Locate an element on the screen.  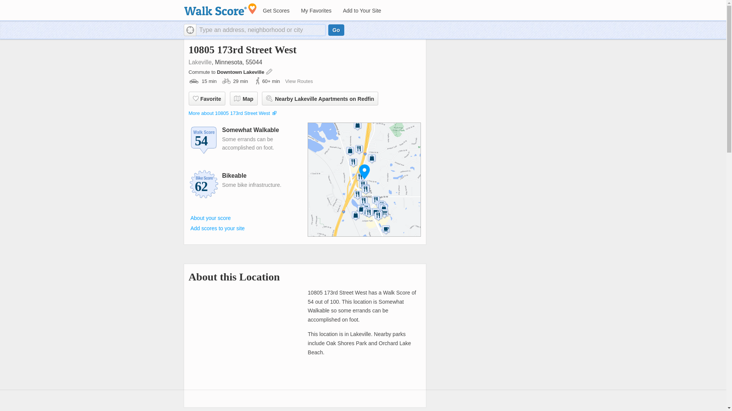
Add scores to your site is located at coordinates (217, 228).